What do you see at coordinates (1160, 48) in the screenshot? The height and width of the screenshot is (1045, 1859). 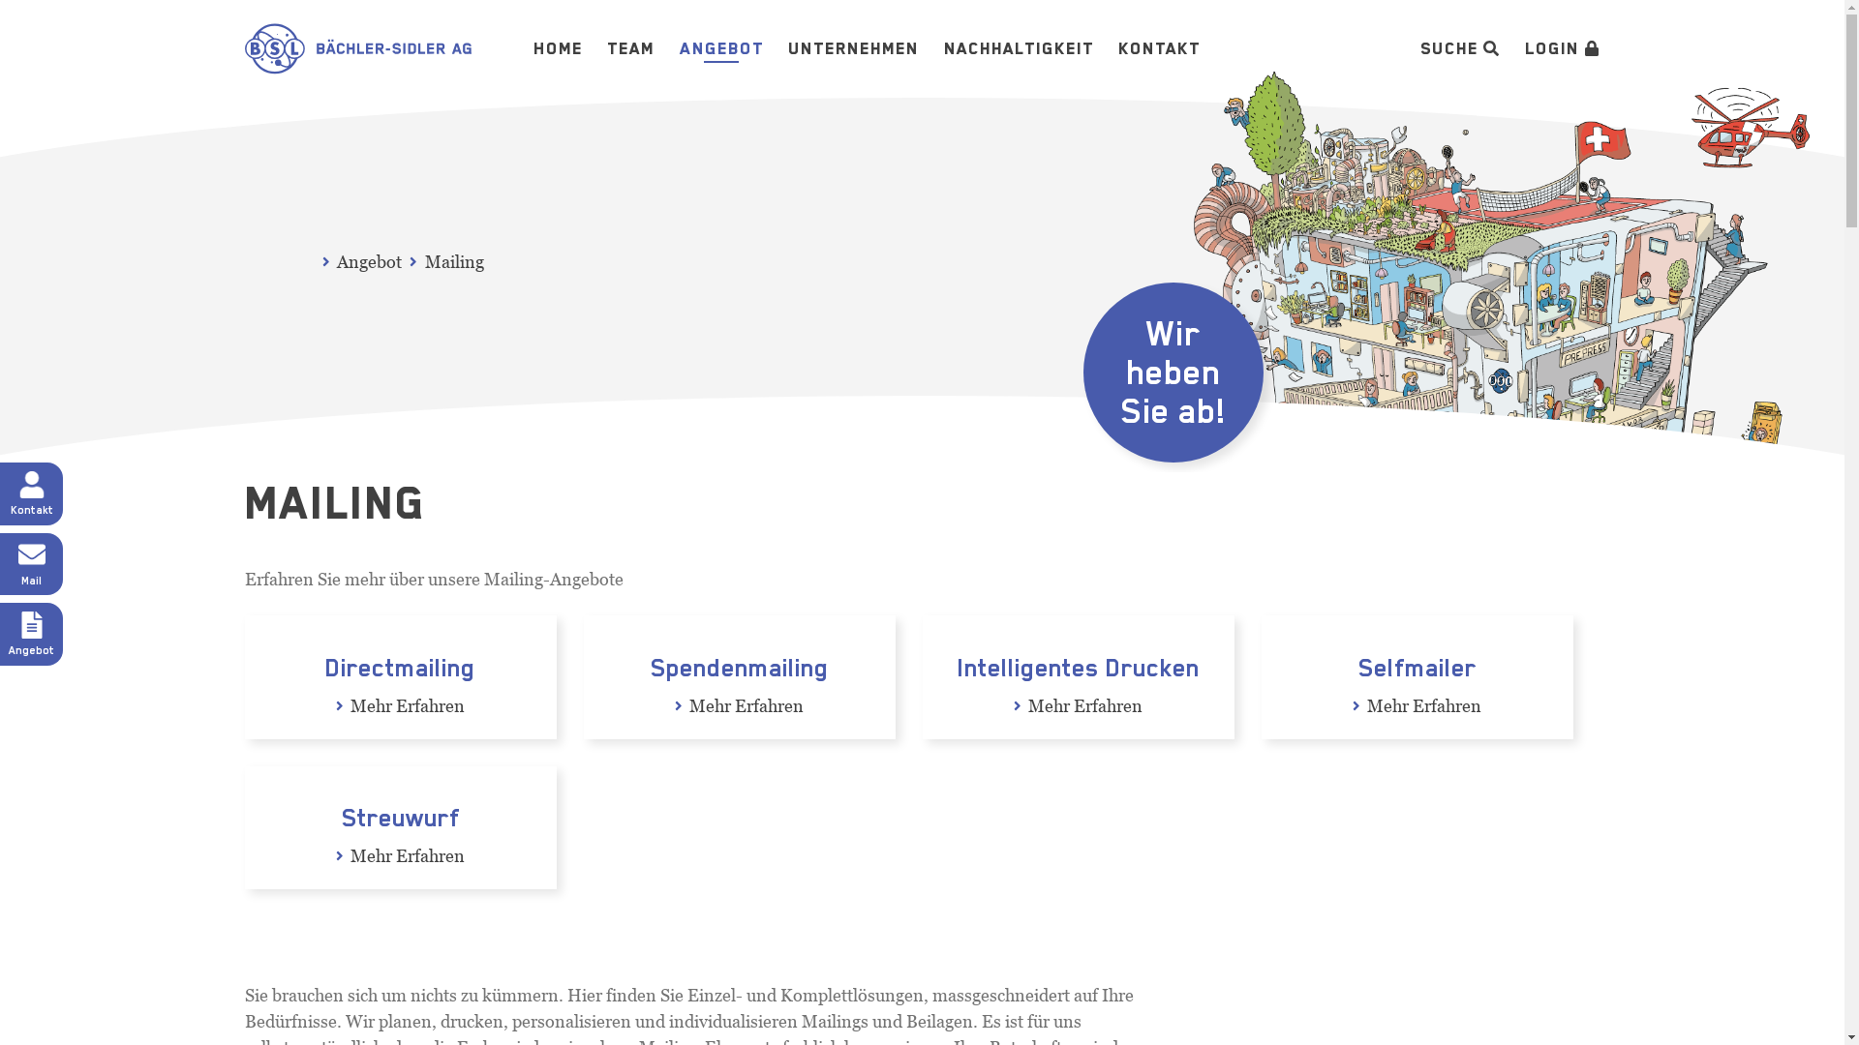 I see `Kontakt` at bounding box center [1160, 48].